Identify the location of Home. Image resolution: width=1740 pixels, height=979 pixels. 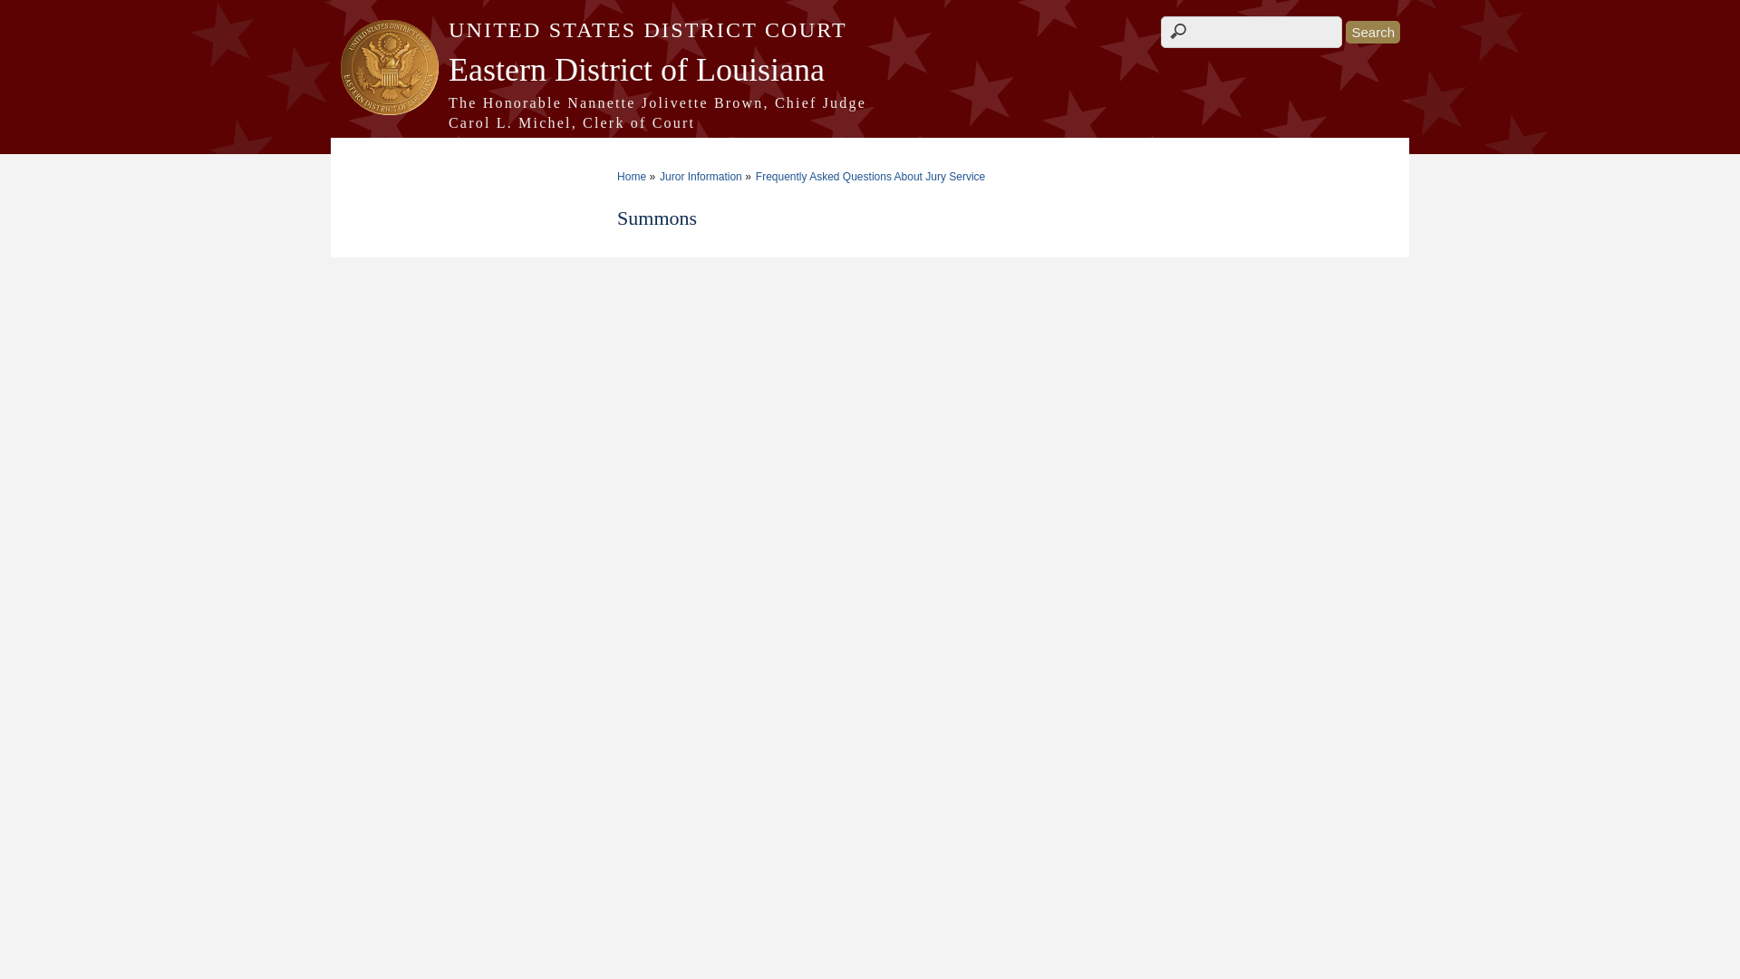
(870, 30).